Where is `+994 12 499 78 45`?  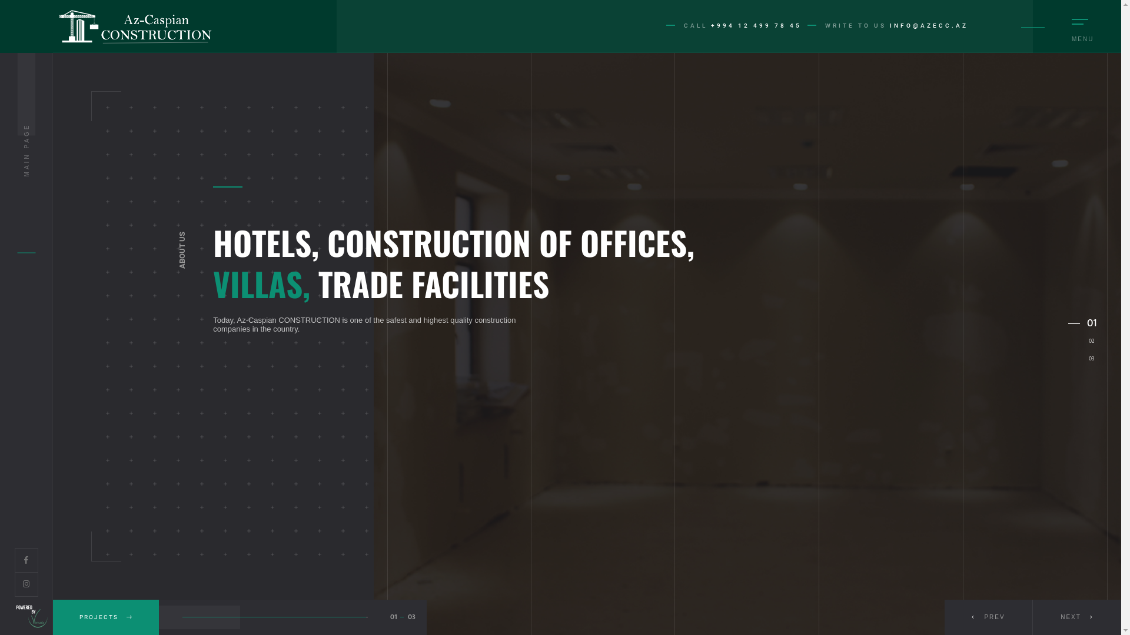 +994 12 499 78 45 is located at coordinates (756, 26).